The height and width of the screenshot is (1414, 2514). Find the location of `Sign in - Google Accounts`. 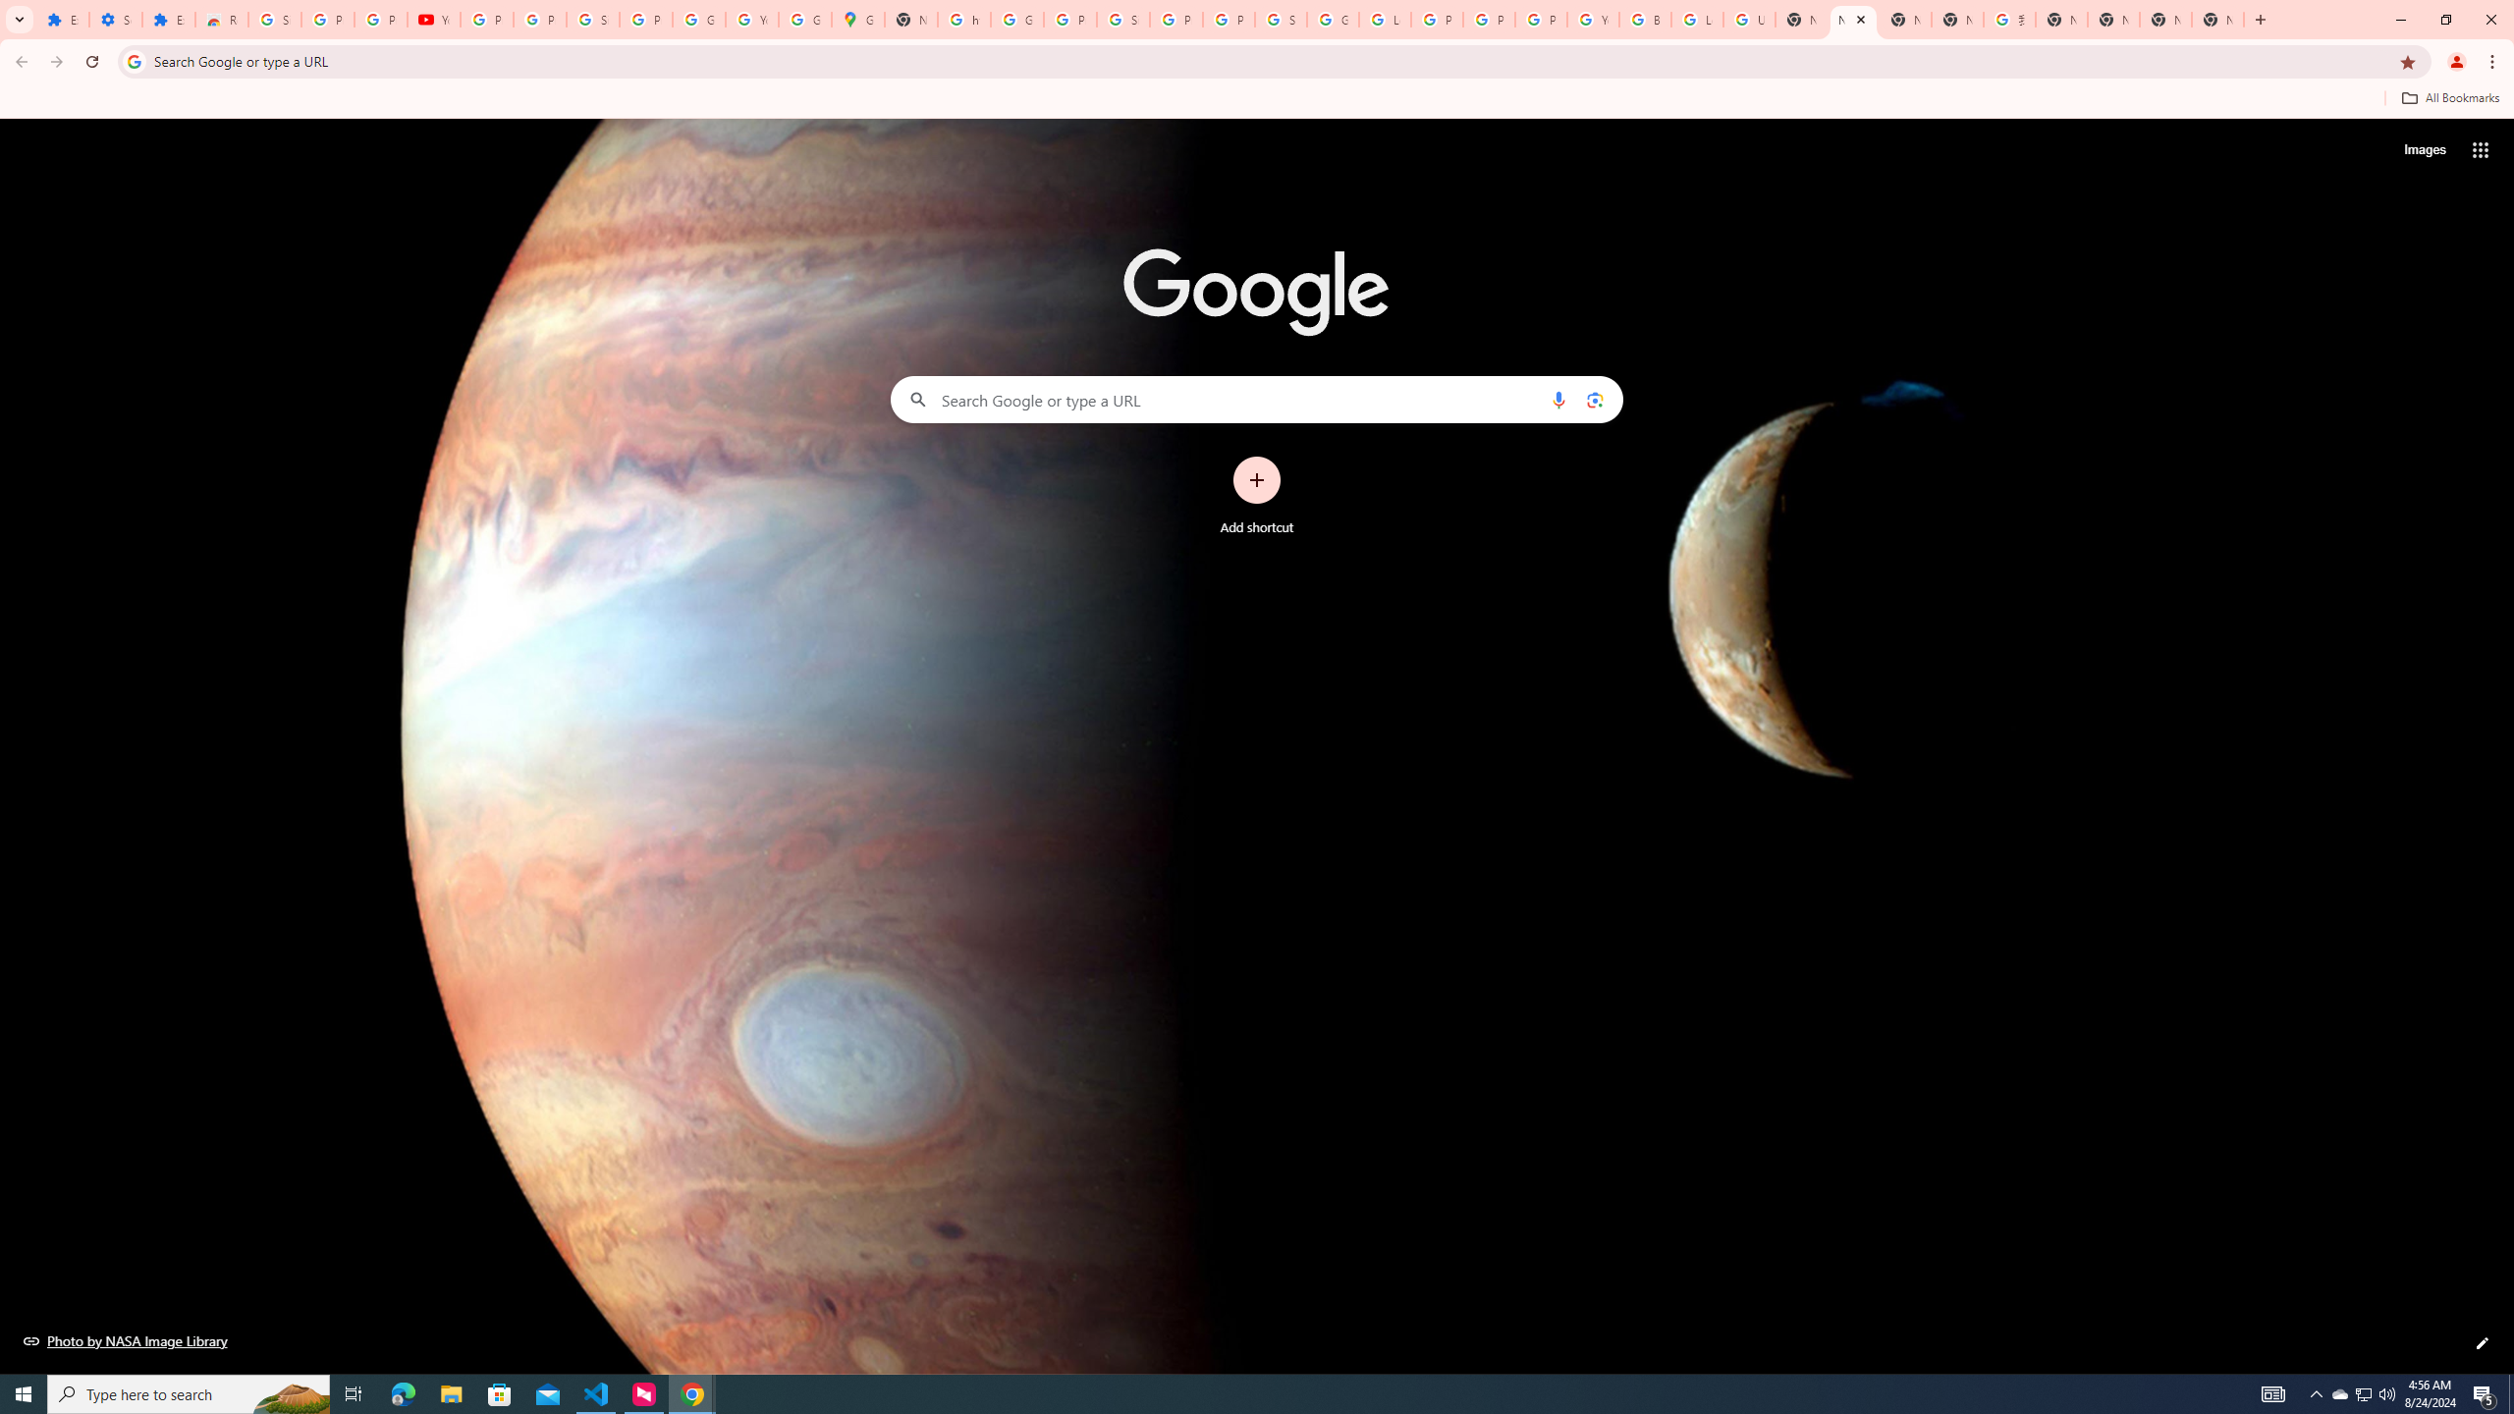

Sign in - Google Accounts is located at coordinates (273, 20).